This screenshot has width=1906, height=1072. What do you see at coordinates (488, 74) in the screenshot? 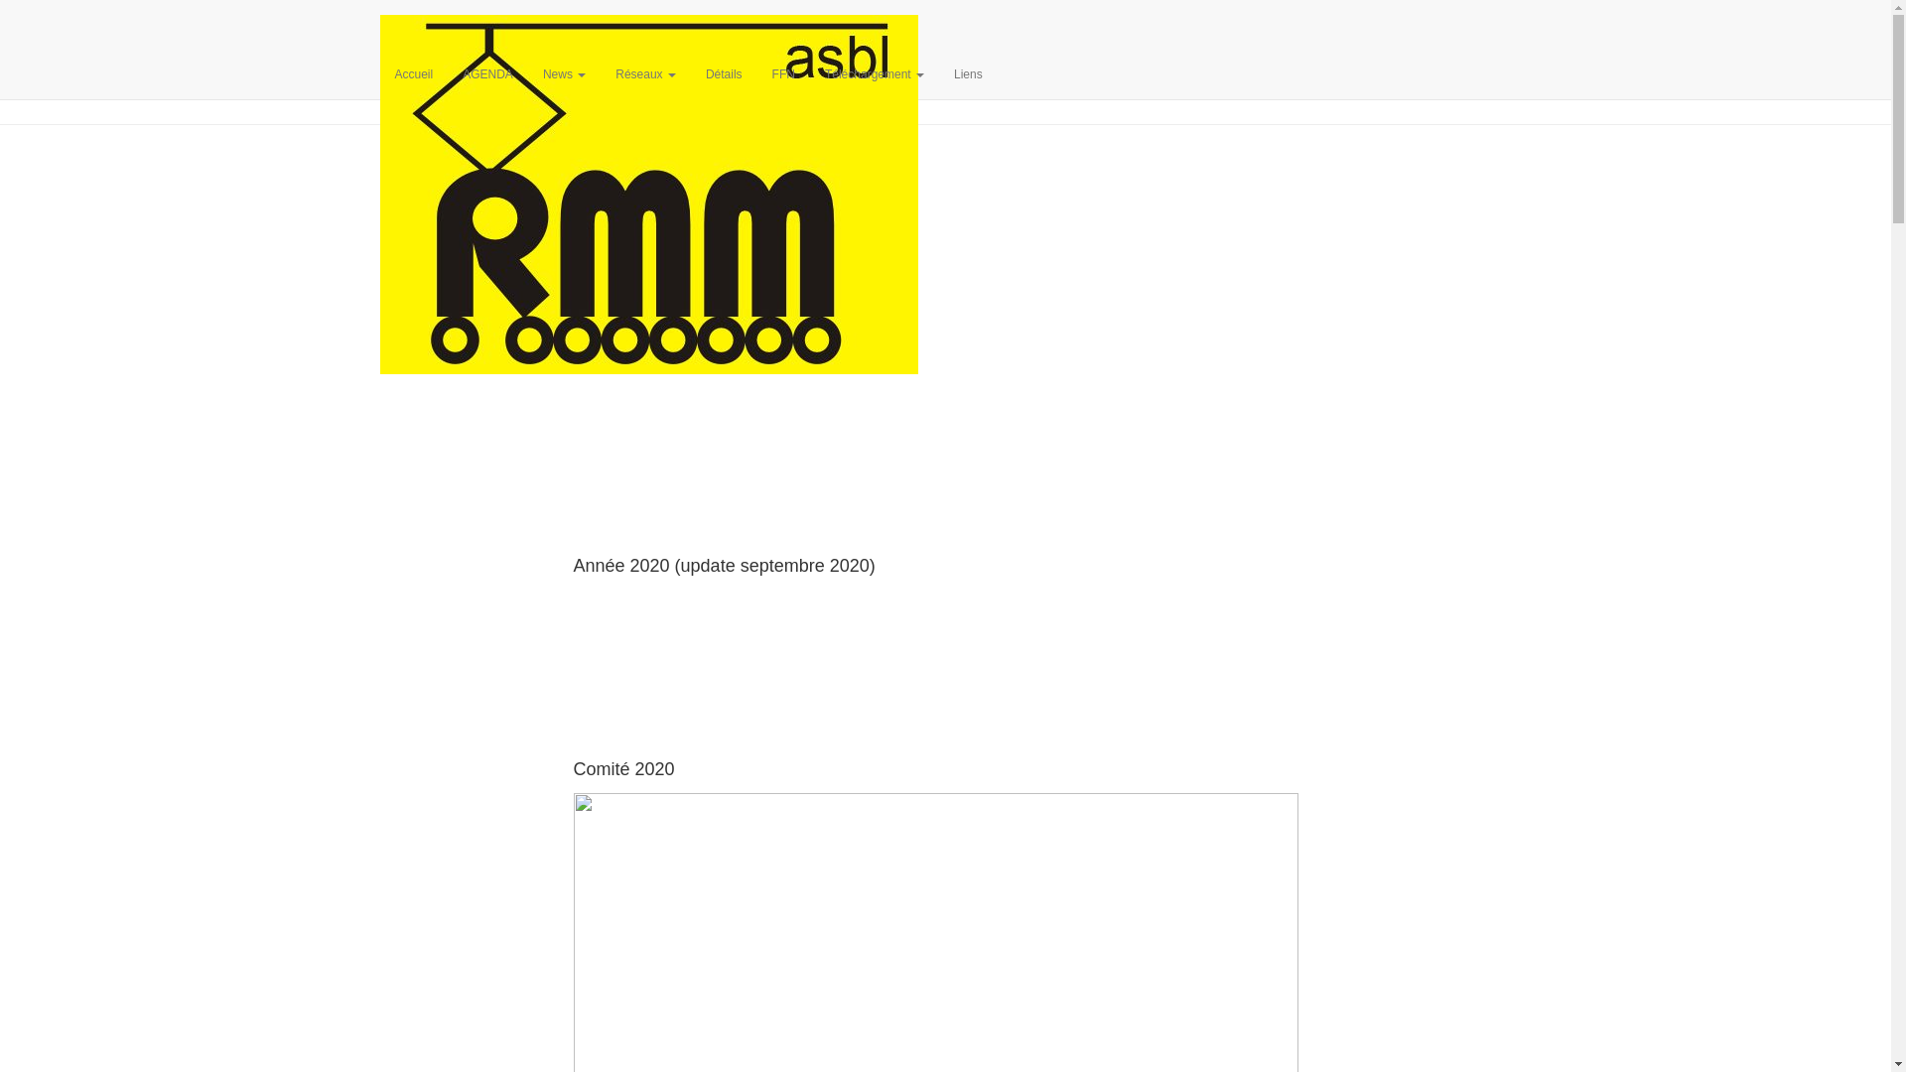
I see `AGENDA` at bounding box center [488, 74].